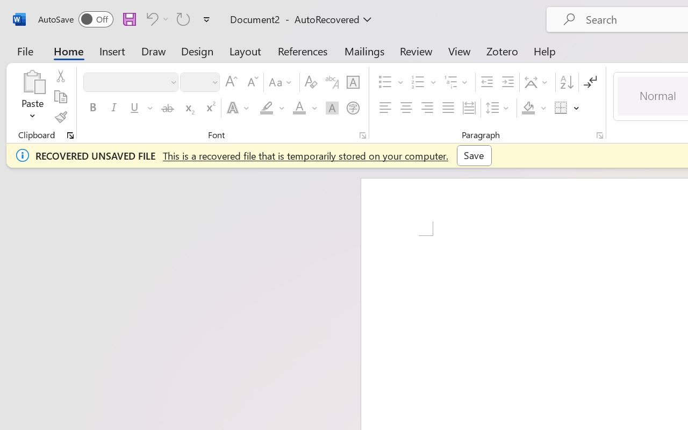 The image size is (688, 430). Describe the element at coordinates (528, 108) in the screenshot. I see `Shading RGB(0, 0, 0)` at that location.